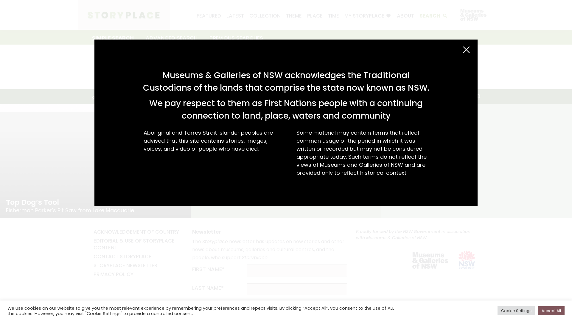 The image size is (572, 321). What do you see at coordinates (235, 16) in the screenshot?
I see `LATEST` at bounding box center [235, 16].